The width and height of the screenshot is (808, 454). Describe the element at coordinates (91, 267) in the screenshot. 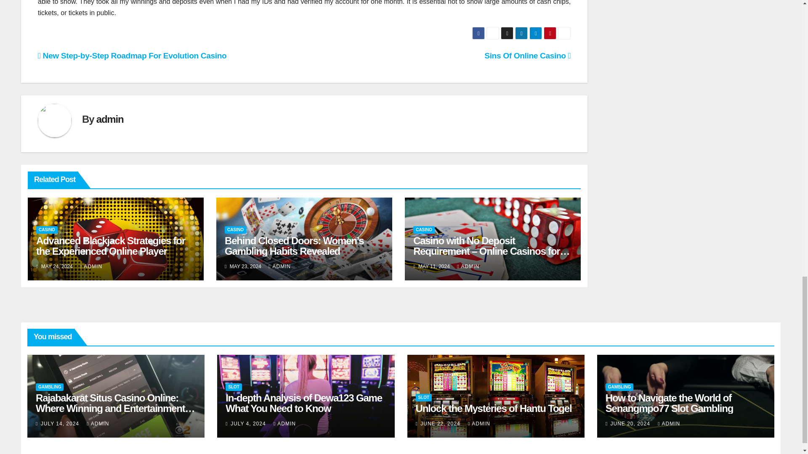

I see `ADMIN` at that location.